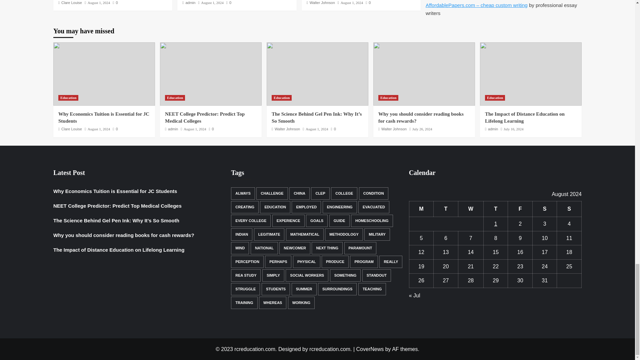 The image size is (640, 360). Describe the element at coordinates (71, 3) in the screenshot. I see `Clare Louise` at that location.